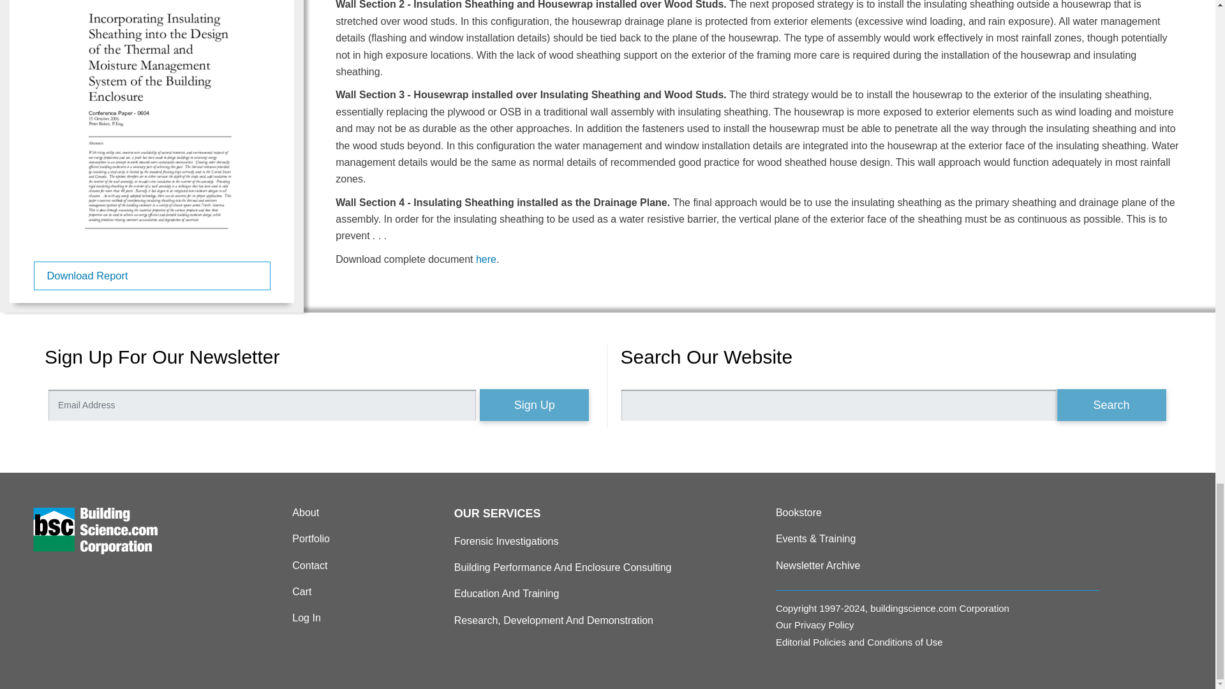 This screenshot has width=1225, height=689. Describe the element at coordinates (609, 567) in the screenshot. I see `Building Performance and Enclosure Consulting` at that location.